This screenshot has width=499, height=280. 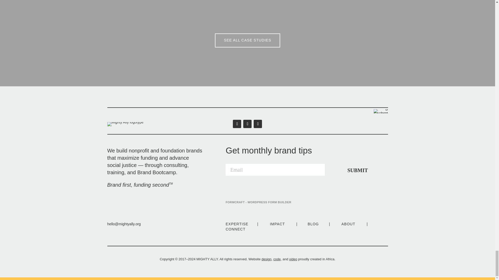 I want to click on ABOUT, so click(x=348, y=224).